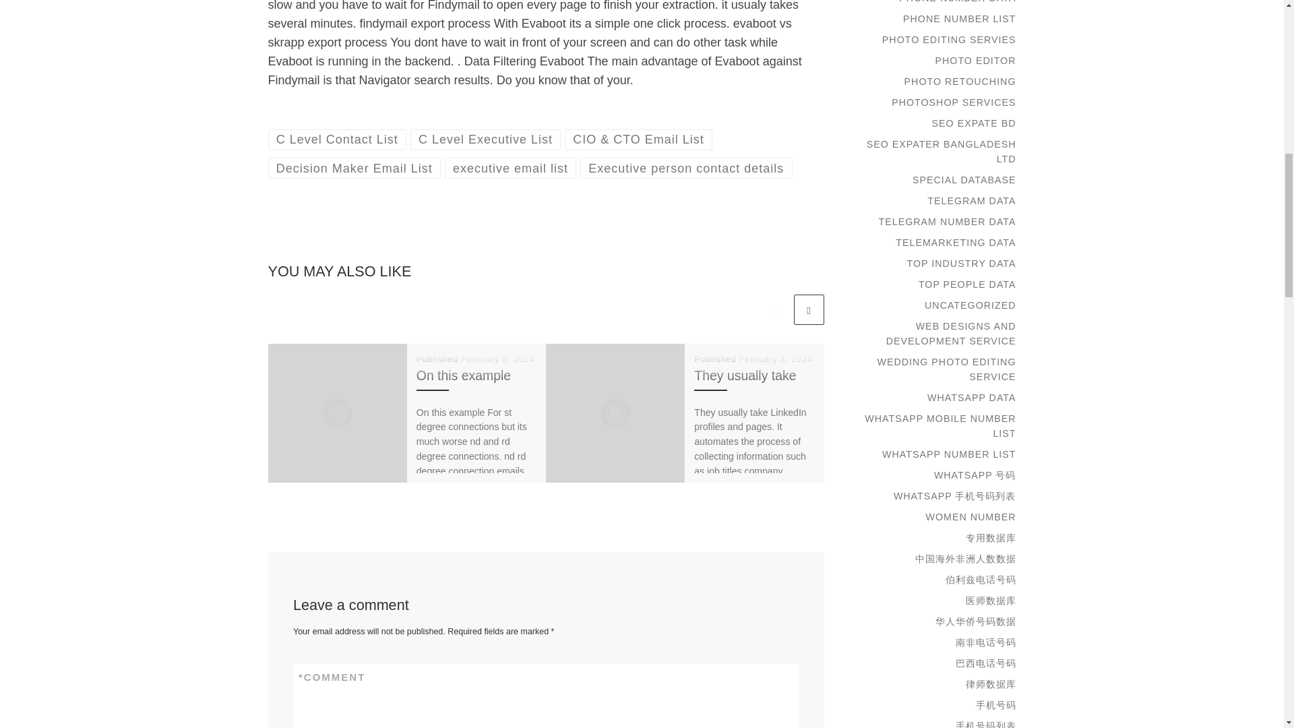  I want to click on C Level Executive List, so click(485, 140).